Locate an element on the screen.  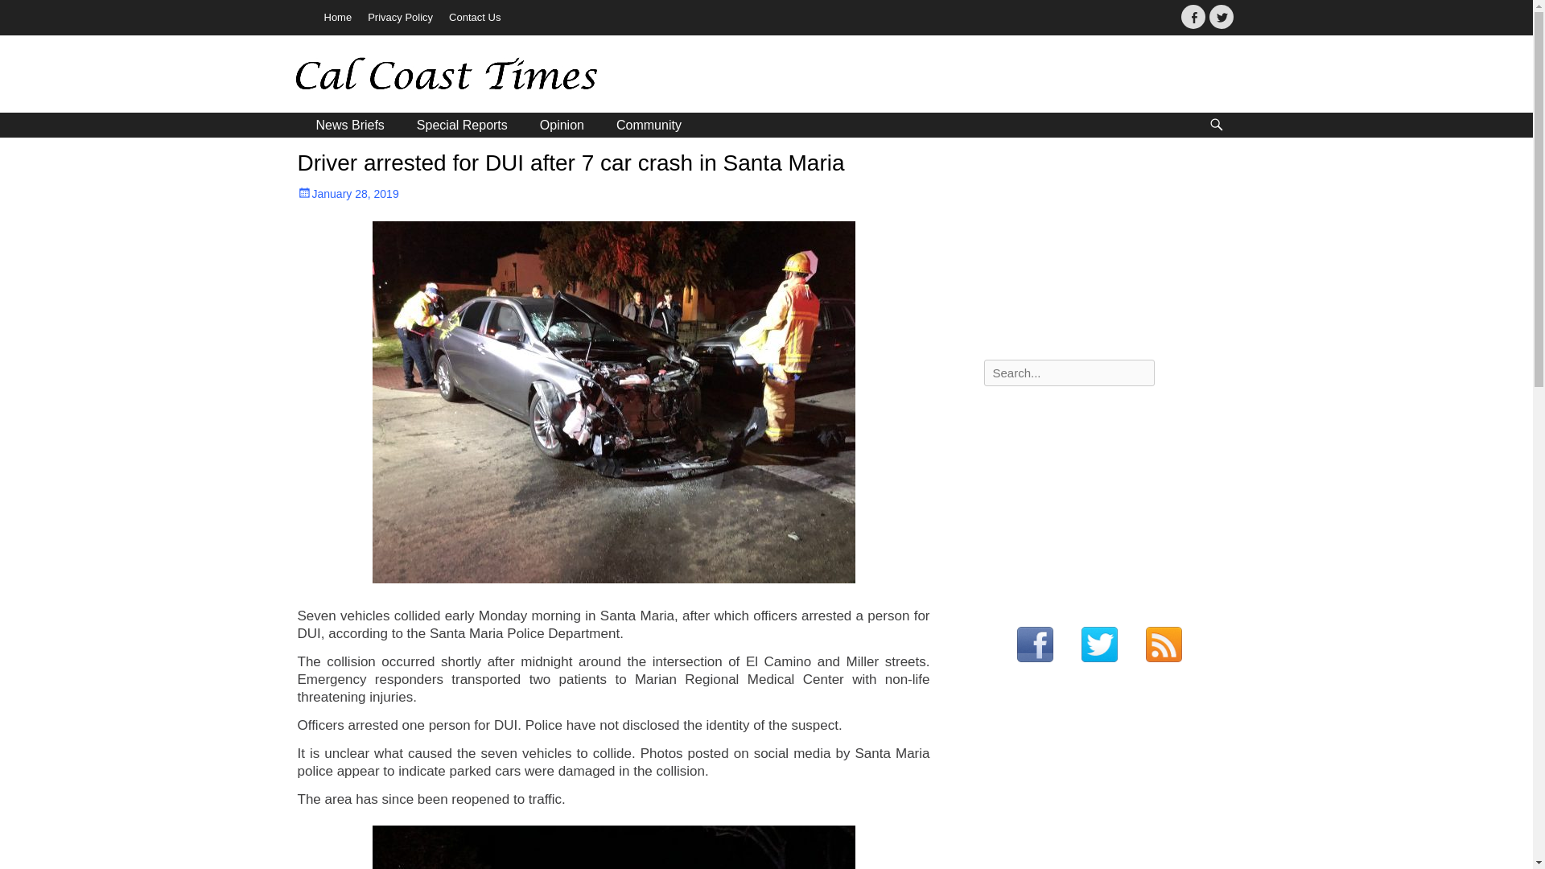
Search is located at coordinates (26, 10).